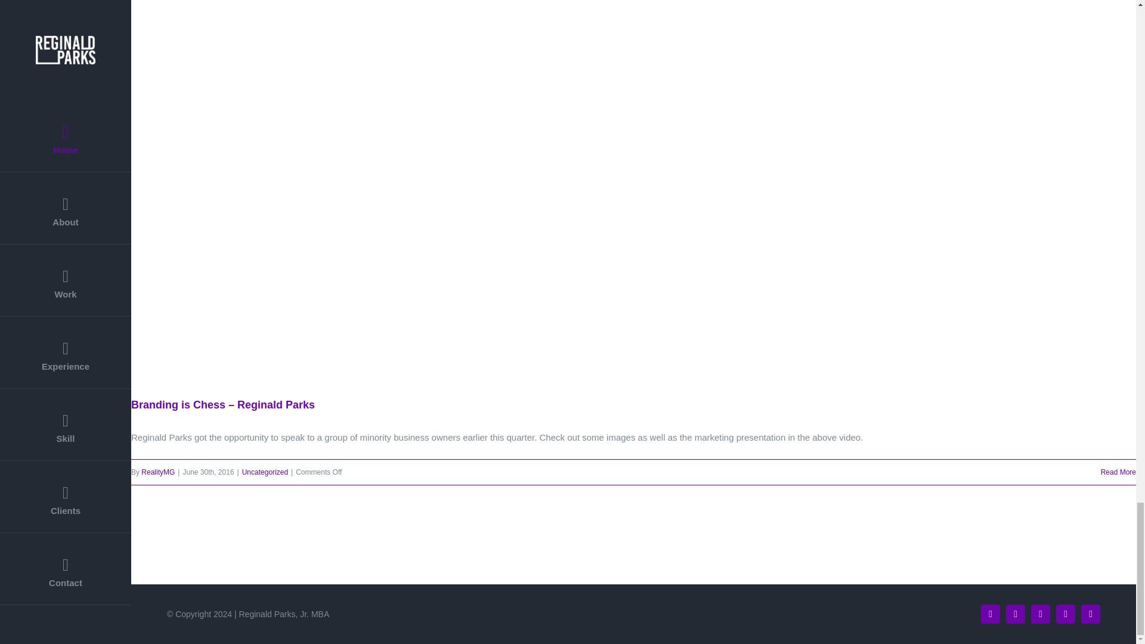  I want to click on Posts by RealityMG, so click(157, 472).